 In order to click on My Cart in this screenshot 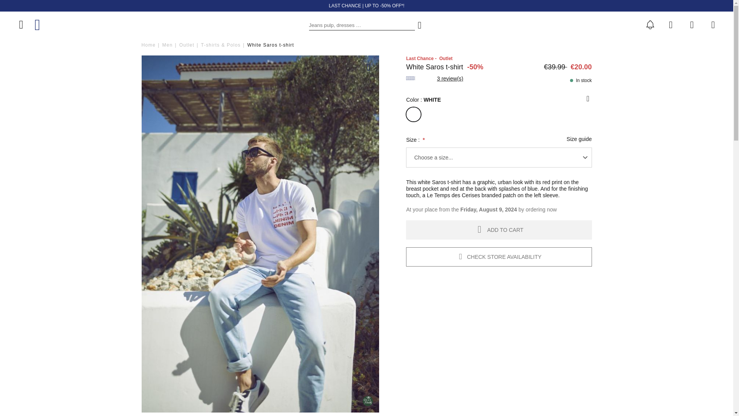, I will do `click(713, 24)`.